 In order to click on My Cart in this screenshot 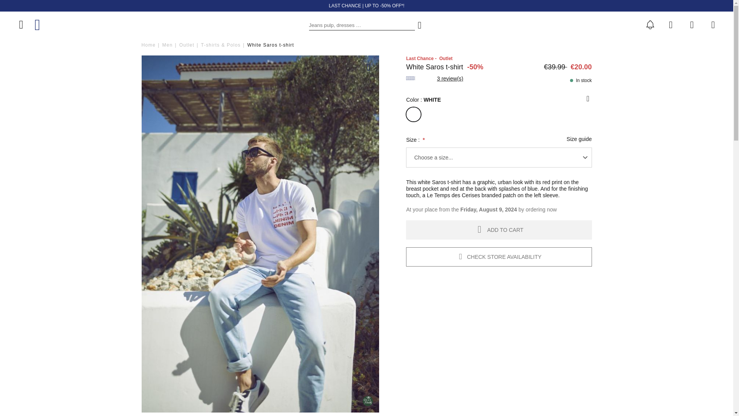, I will do `click(713, 24)`.